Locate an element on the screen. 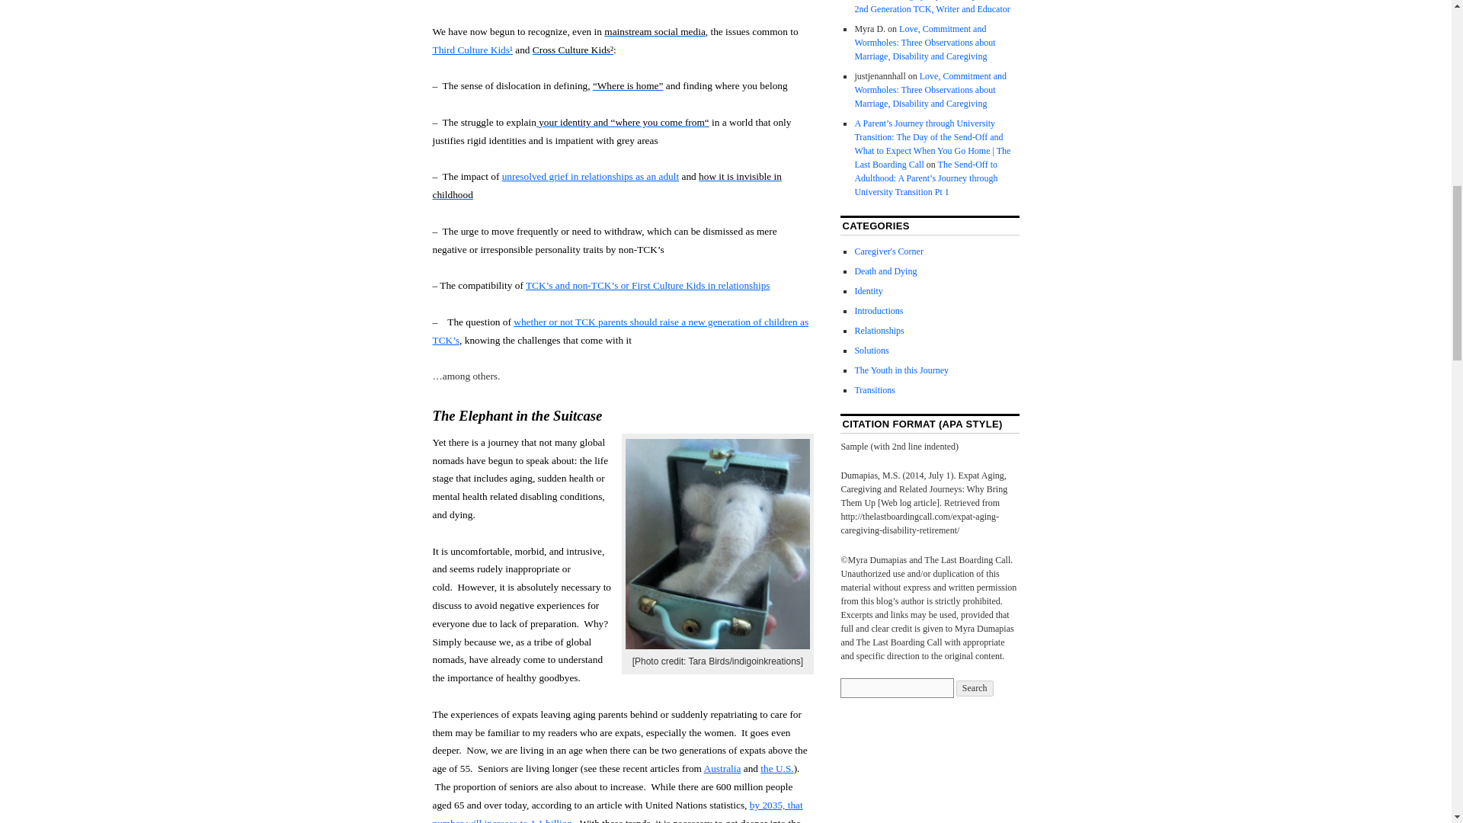 The height and width of the screenshot is (823, 1463). the U.S. is located at coordinates (776, 768).